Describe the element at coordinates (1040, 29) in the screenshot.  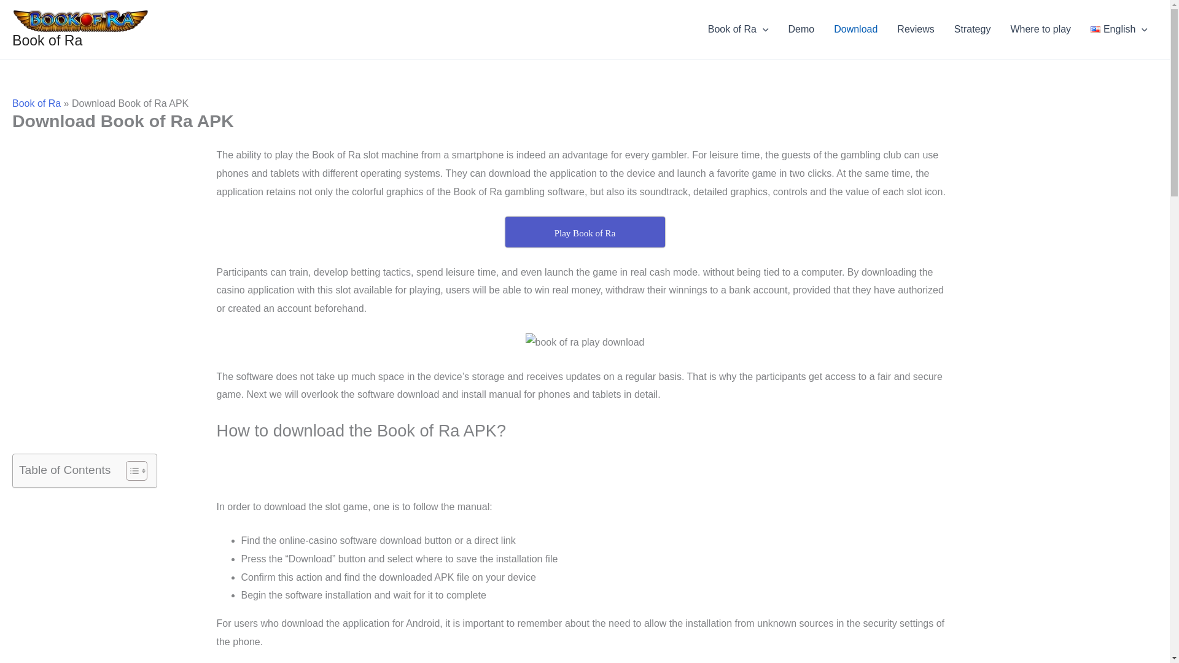
I see `Where to play` at that location.